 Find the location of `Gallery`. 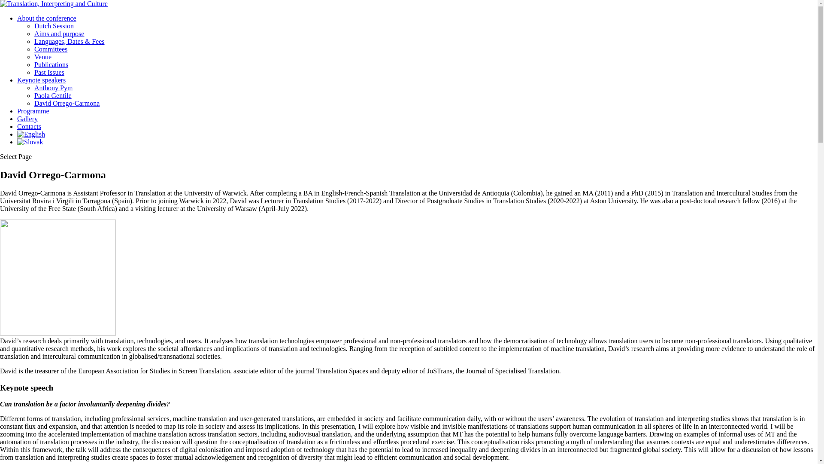

Gallery is located at coordinates (27, 119).